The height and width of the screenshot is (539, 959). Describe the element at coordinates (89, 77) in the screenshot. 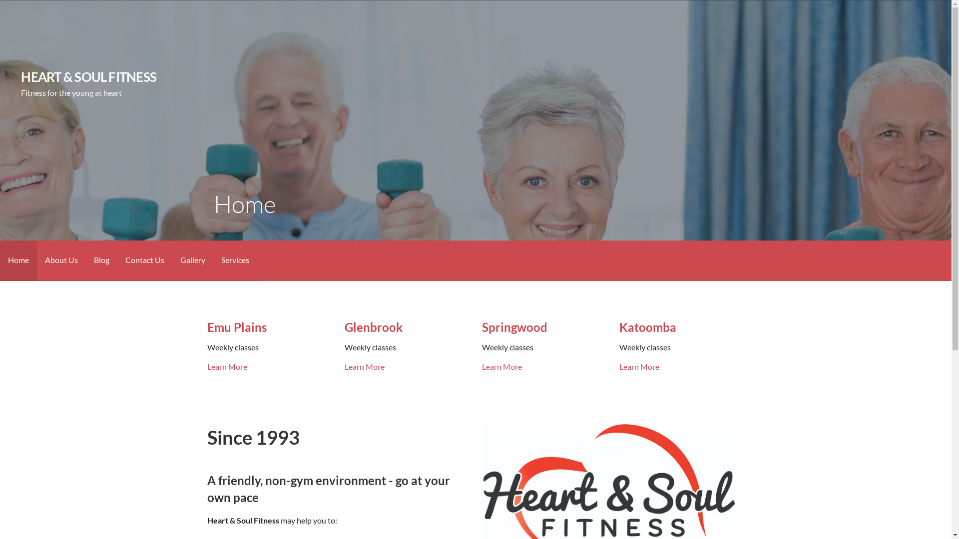

I see `HEART & SOUL FITNESS` at that location.